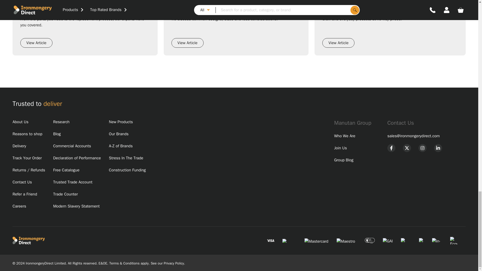 The image size is (482, 271). Describe the element at coordinates (271, 240) in the screenshot. I see `VISA` at that location.